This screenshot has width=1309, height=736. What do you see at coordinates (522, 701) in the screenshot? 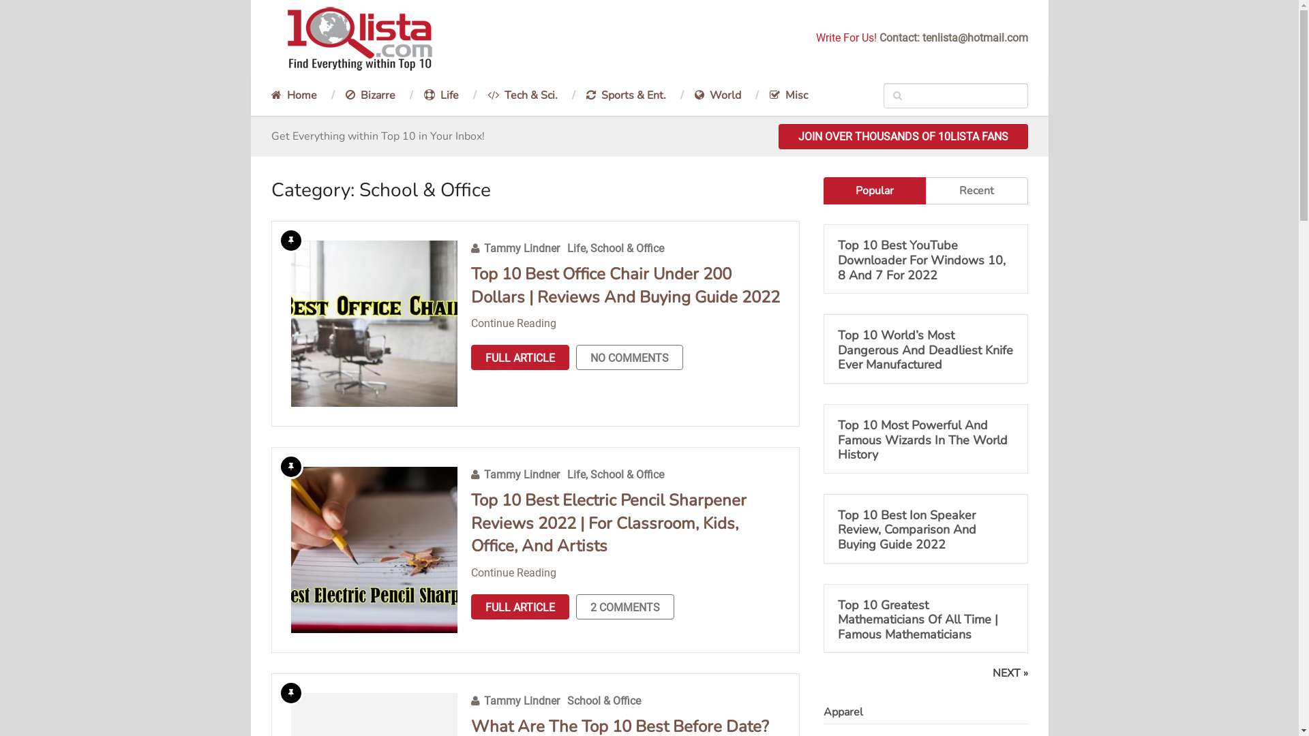
I see `Tammy Lindner` at bounding box center [522, 701].